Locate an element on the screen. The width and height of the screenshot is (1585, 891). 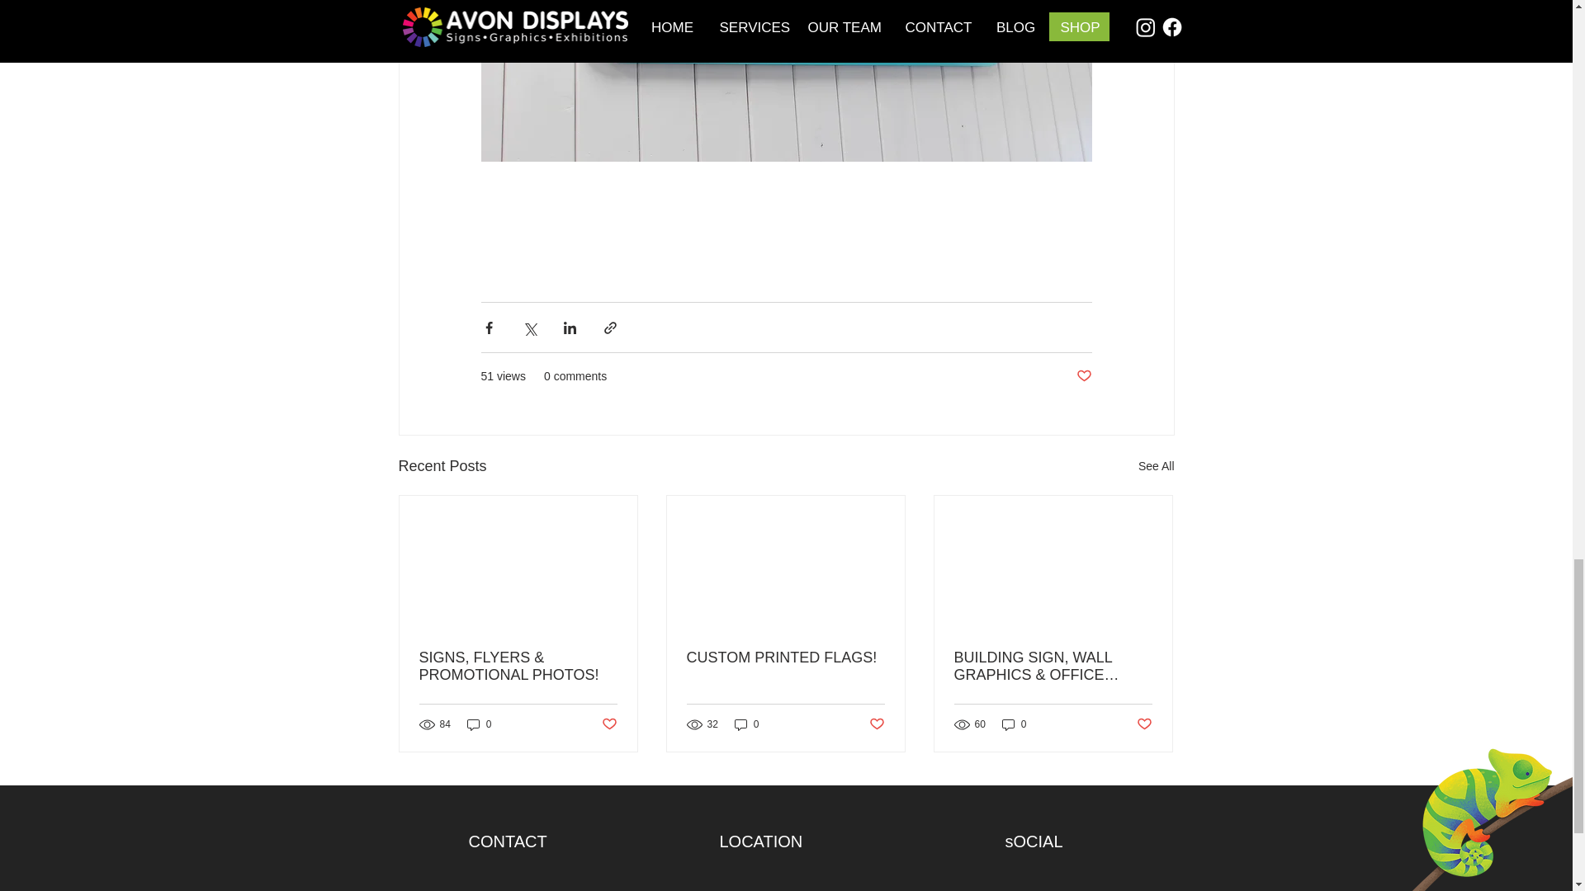
Post not marked as liked is located at coordinates (1144, 724).